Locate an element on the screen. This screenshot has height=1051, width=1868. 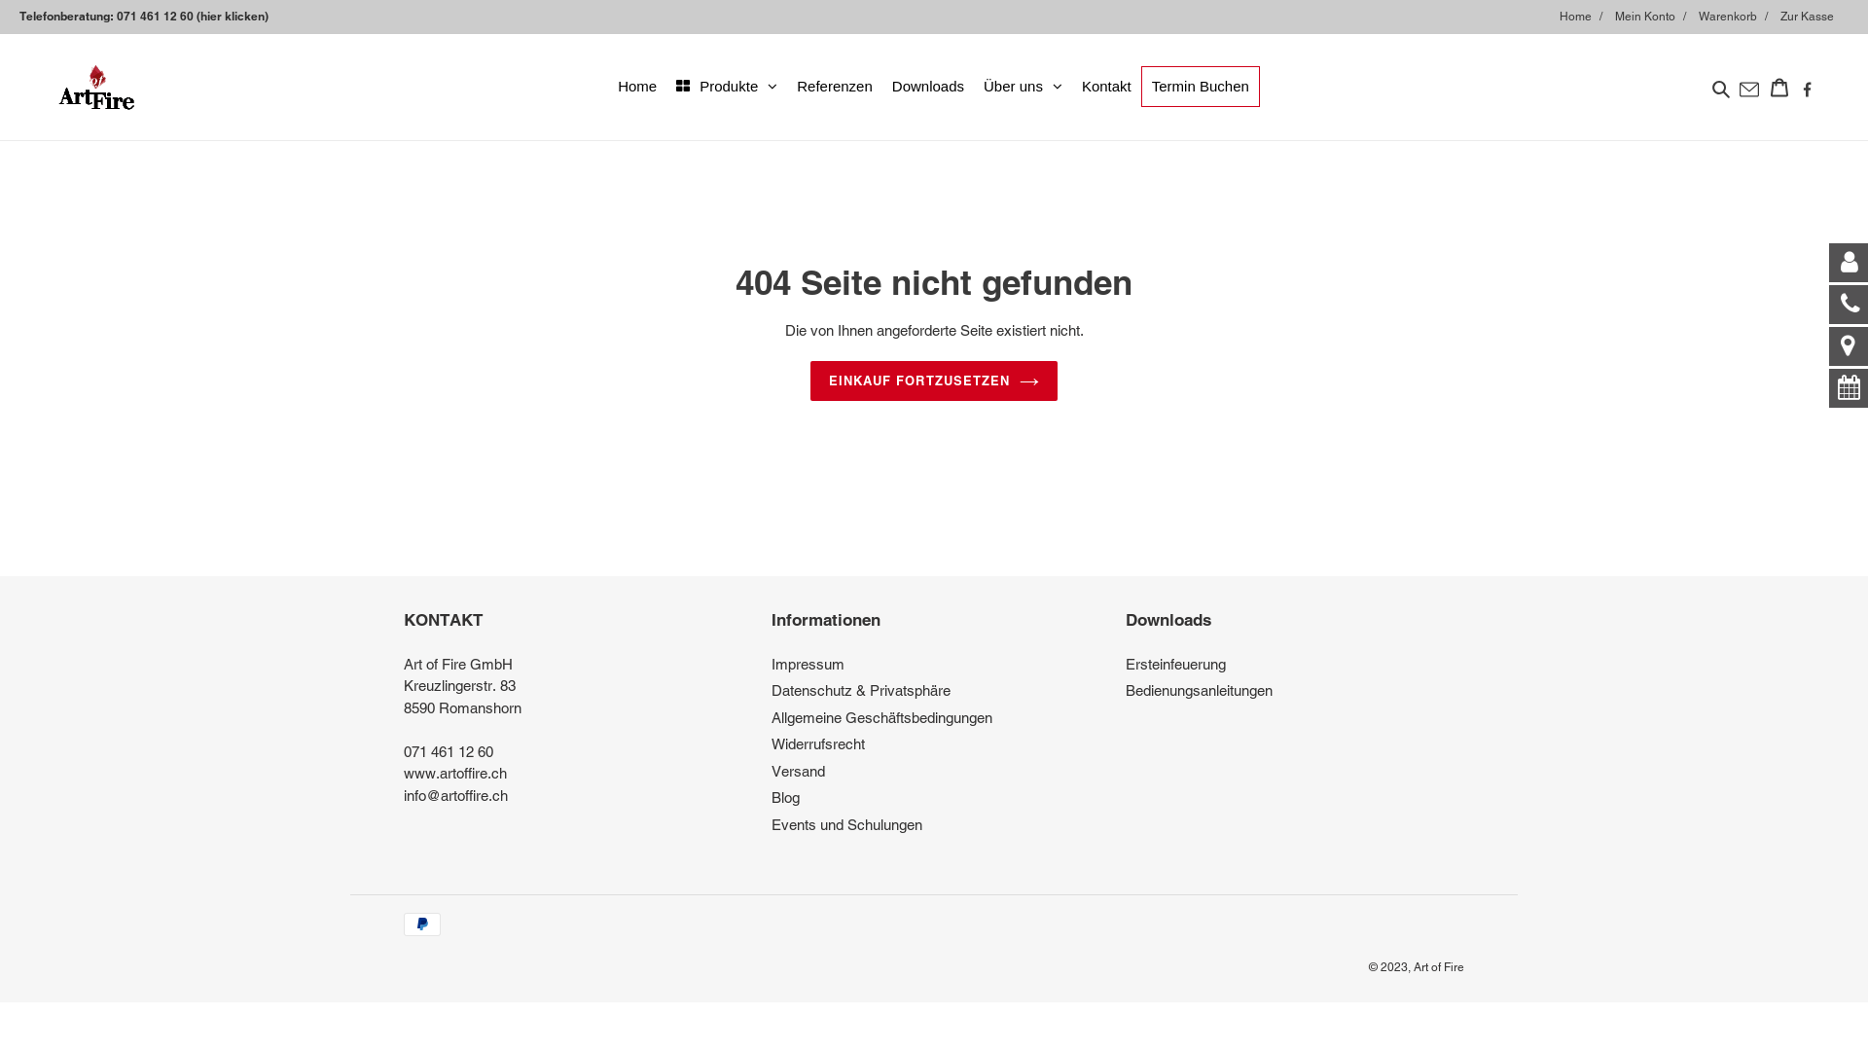
Downloads is located at coordinates (928, 87).